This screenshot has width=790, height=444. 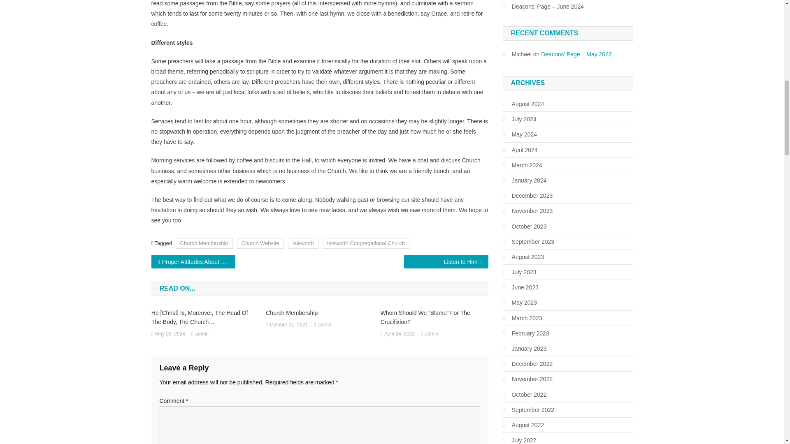 I want to click on Listen to Him, so click(x=446, y=261).